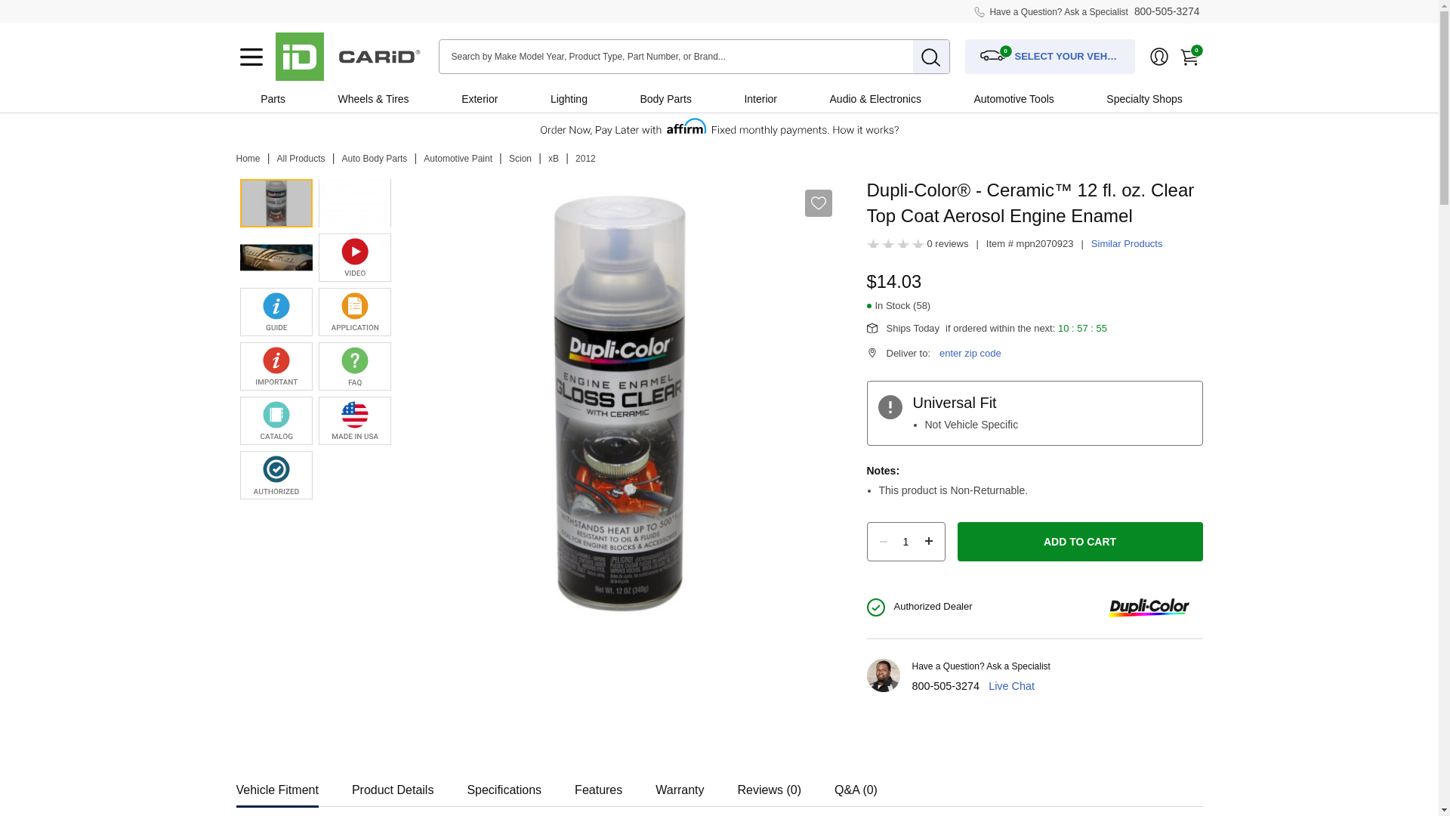 Image resolution: width=1450 pixels, height=816 pixels. Describe the element at coordinates (479, 98) in the screenshot. I see `Exterior` at that location.